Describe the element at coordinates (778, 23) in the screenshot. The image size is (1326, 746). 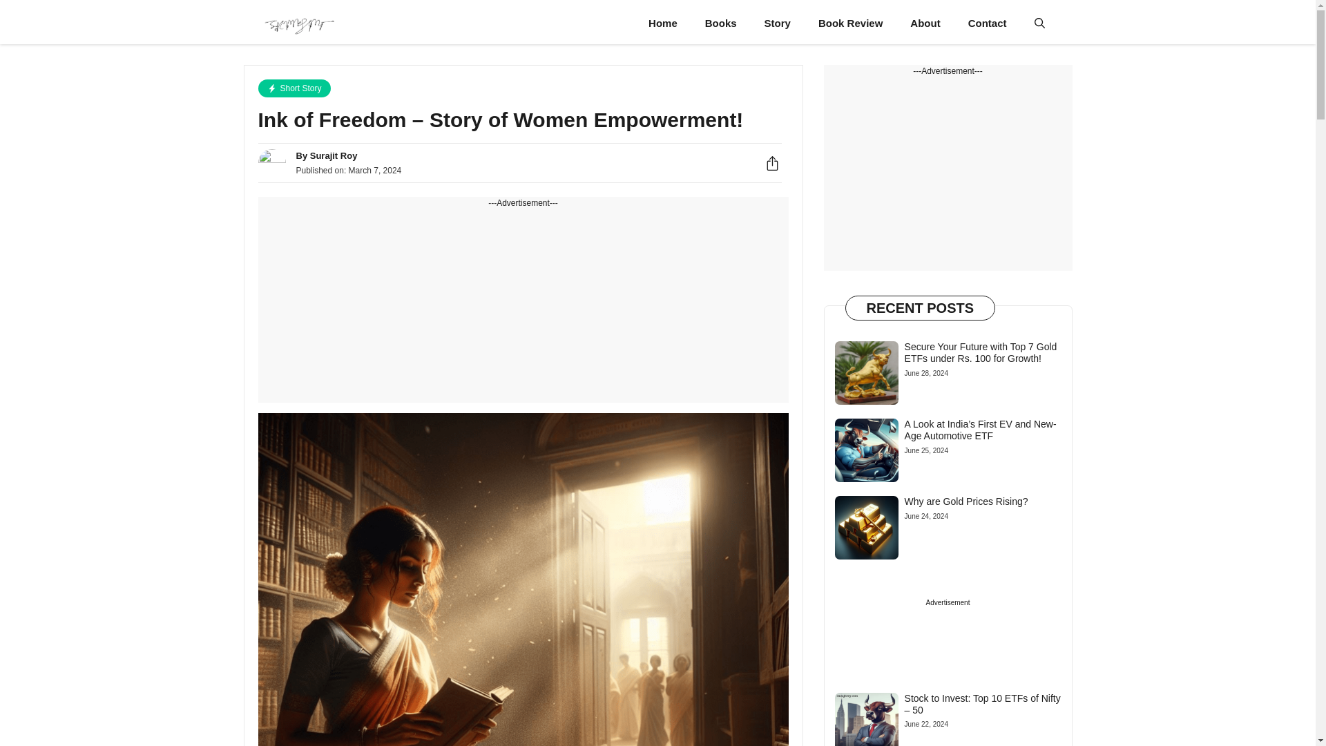
I see `Story` at that location.